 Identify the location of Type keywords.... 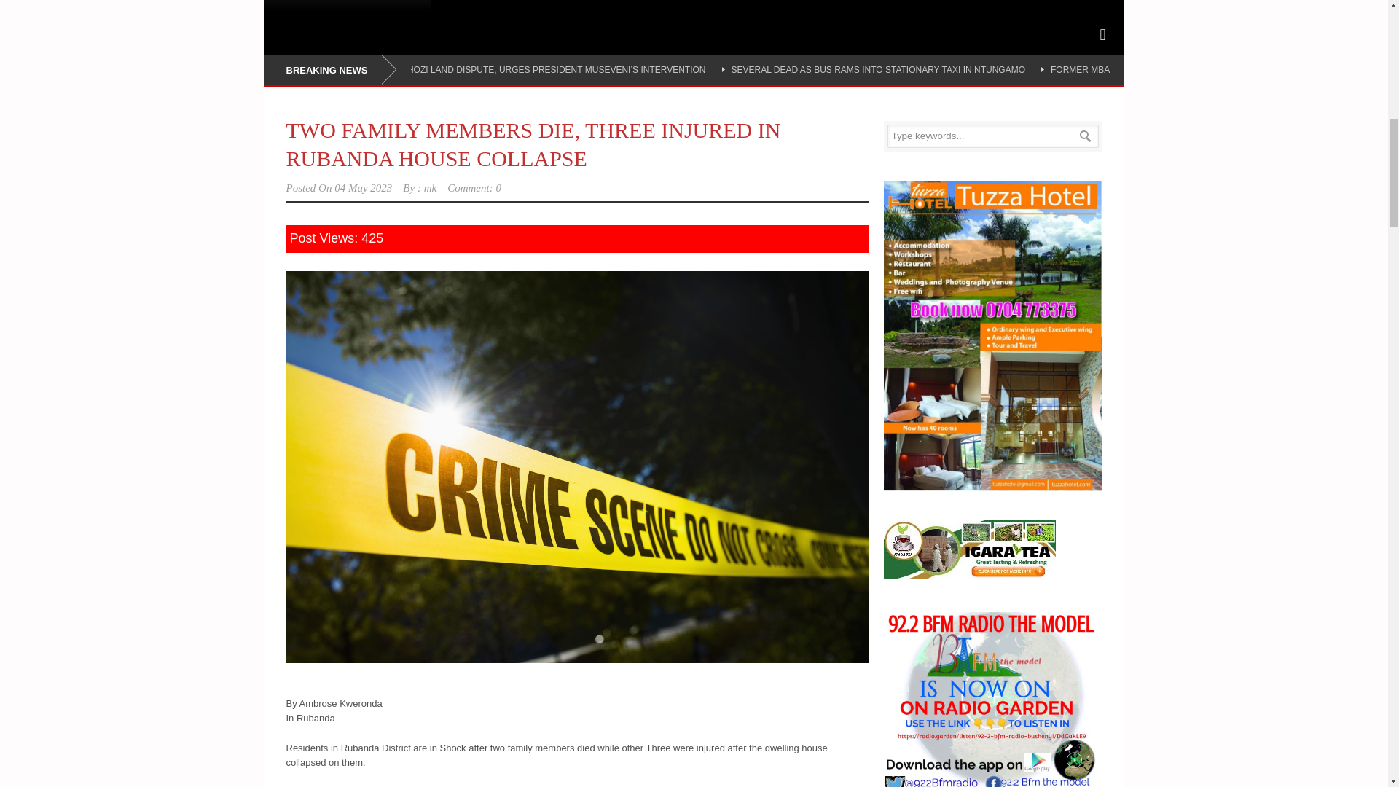
(992, 136).